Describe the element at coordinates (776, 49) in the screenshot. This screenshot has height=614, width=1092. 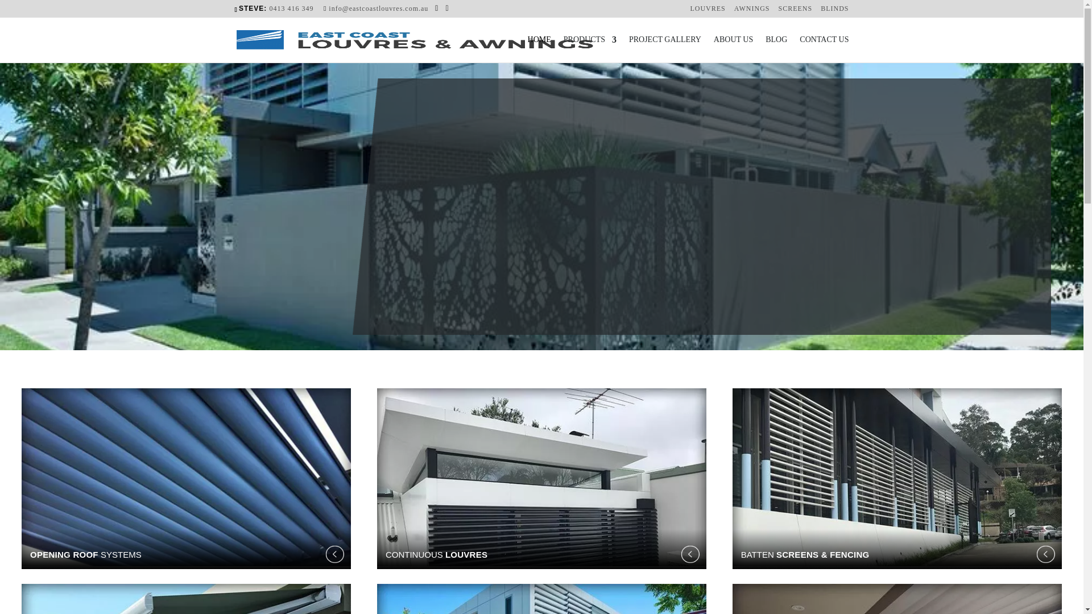
I see `BLOG` at that location.